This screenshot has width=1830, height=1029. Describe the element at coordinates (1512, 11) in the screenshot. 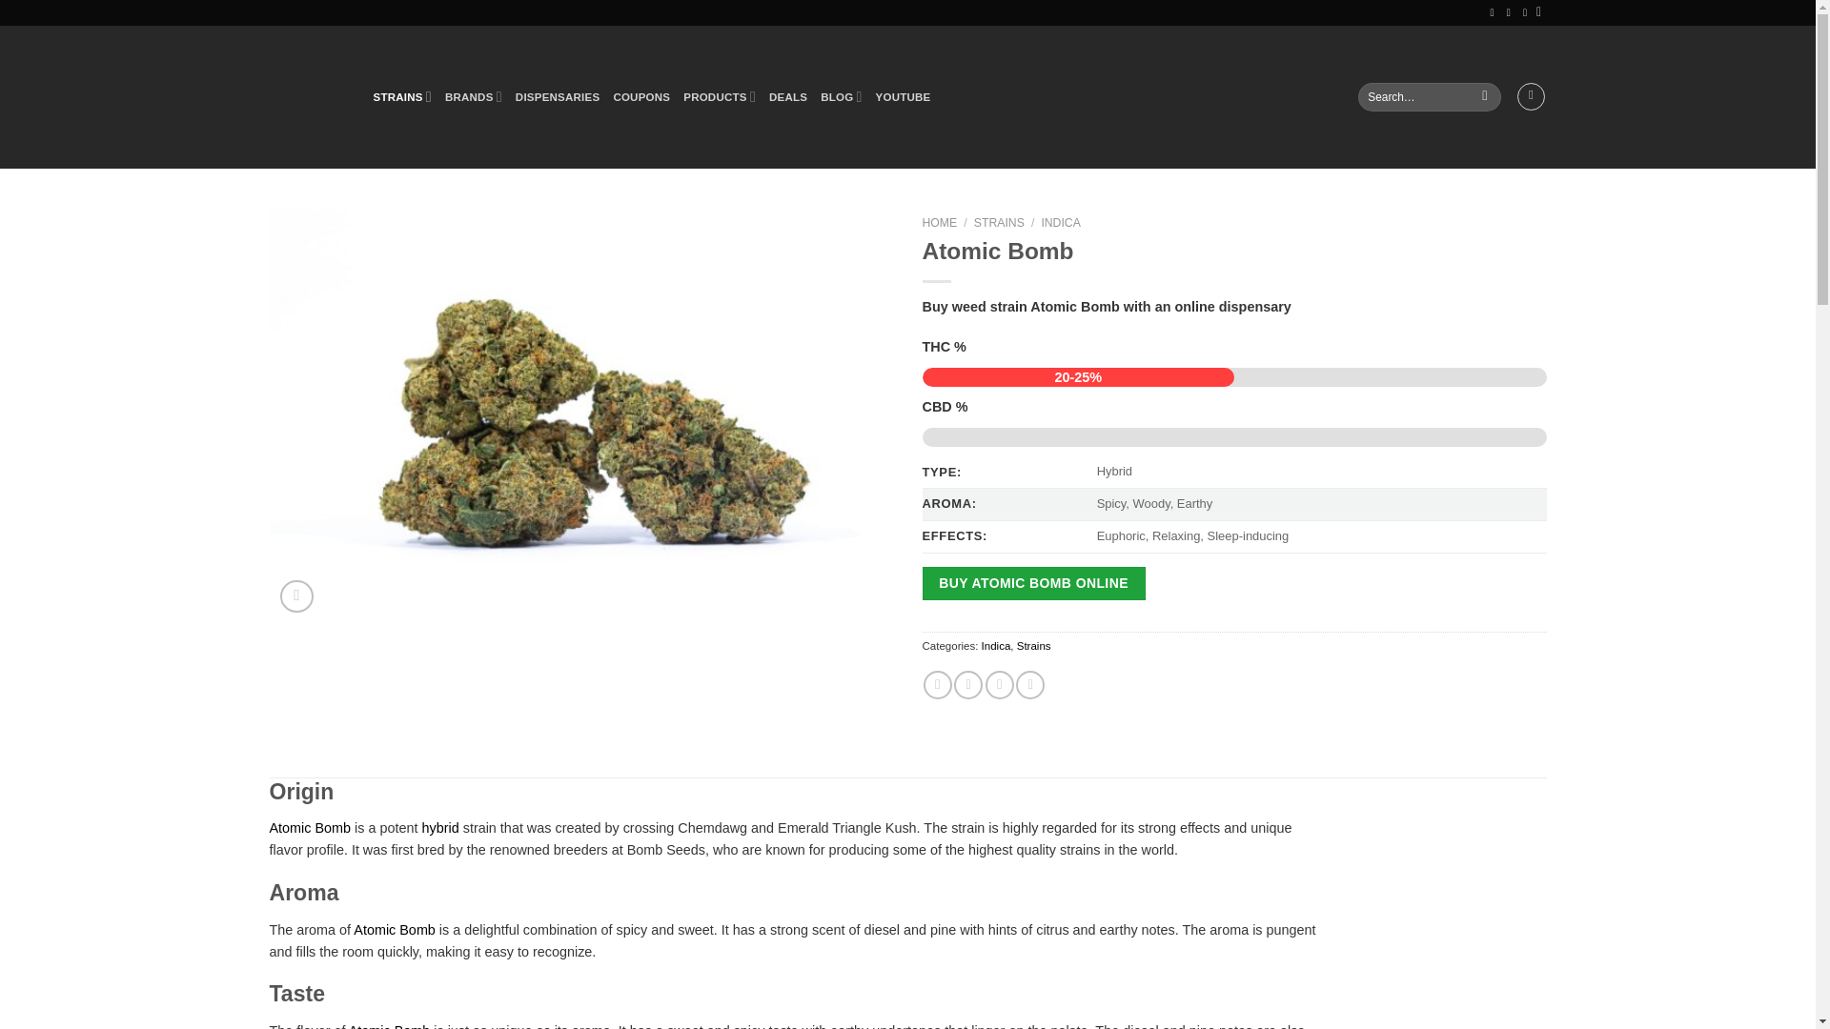

I see `Follow on YouTube` at that location.